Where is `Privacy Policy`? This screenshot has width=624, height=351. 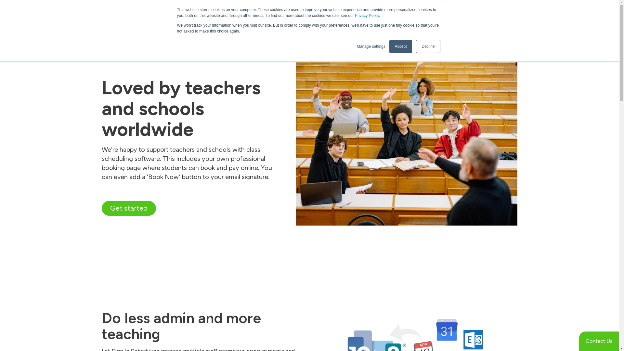
Privacy Policy is located at coordinates (367, 16).